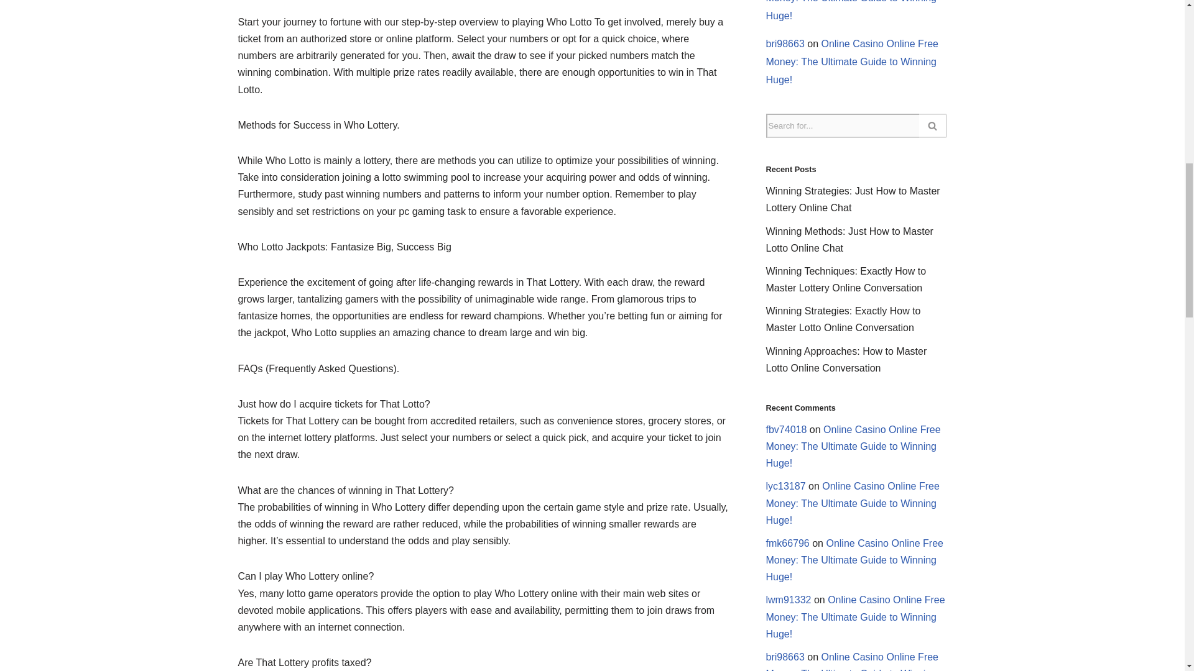 The height and width of the screenshot is (671, 1194). I want to click on bri98663, so click(785, 43).